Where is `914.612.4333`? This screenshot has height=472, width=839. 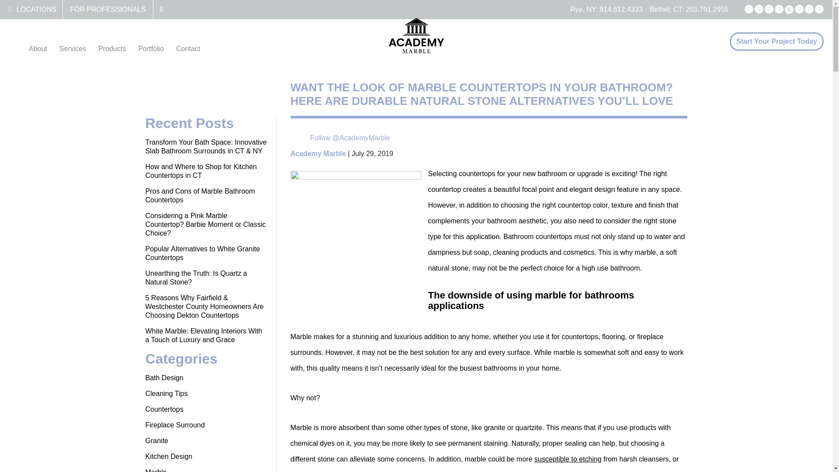 914.612.4333 is located at coordinates (621, 9).